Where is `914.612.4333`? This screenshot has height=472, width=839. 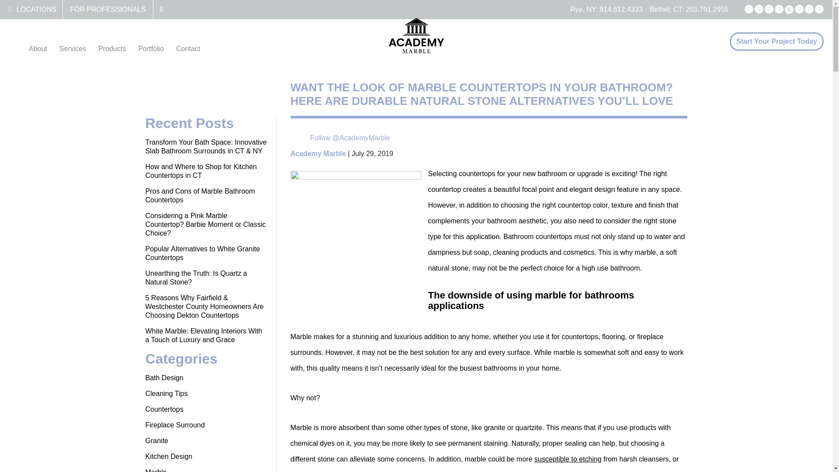 914.612.4333 is located at coordinates (621, 9).